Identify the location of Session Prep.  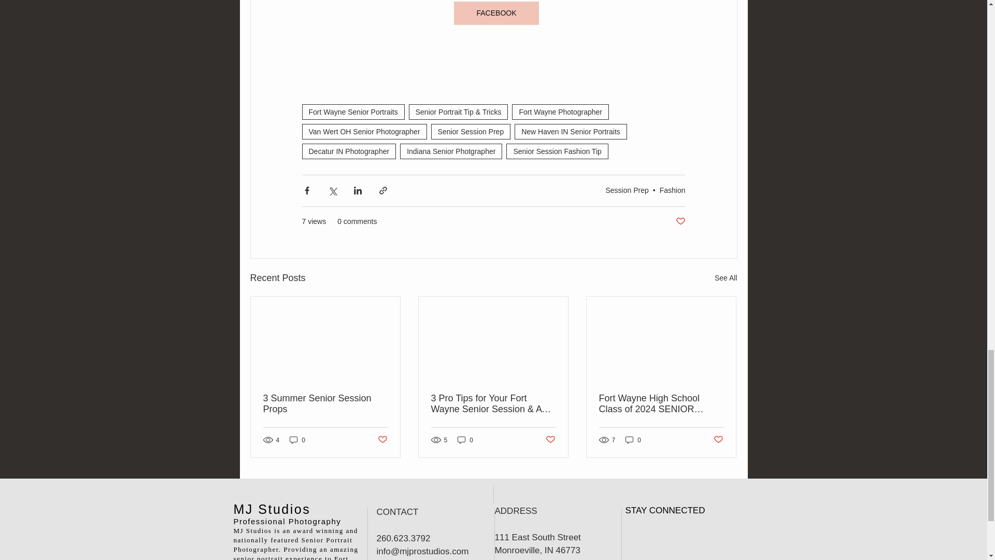
(627, 190).